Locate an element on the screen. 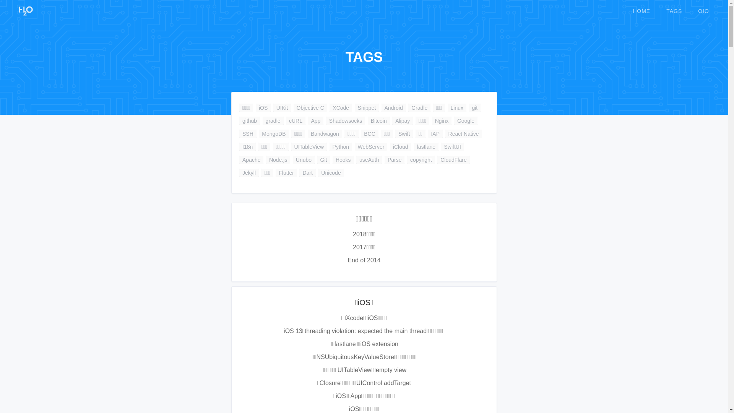 The width and height of the screenshot is (734, 413). CloudFlare is located at coordinates (453, 160).